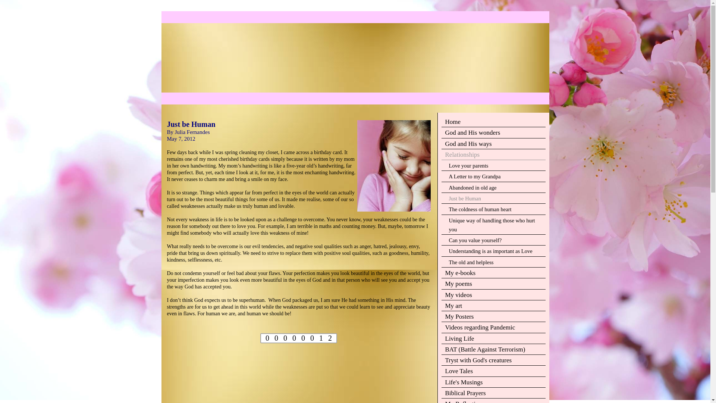  What do you see at coordinates (494, 339) in the screenshot?
I see `Living Life` at bounding box center [494, 339].